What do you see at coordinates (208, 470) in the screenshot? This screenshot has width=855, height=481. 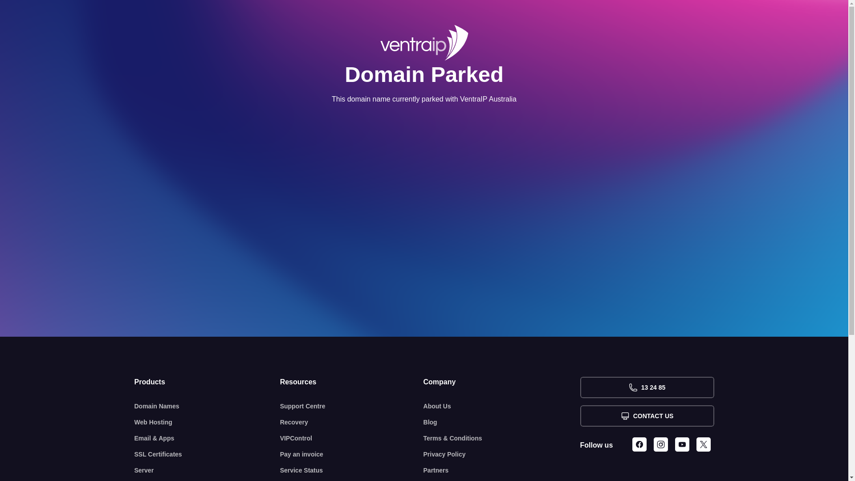 I see `Server` at bounding box center [208, 470].